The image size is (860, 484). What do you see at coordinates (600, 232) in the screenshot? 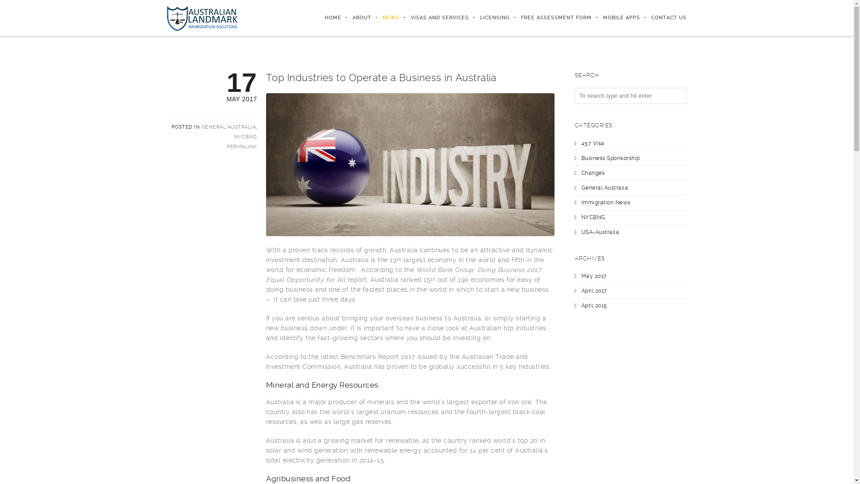
I see `USA-Australia` at bounding box center [600, 232].